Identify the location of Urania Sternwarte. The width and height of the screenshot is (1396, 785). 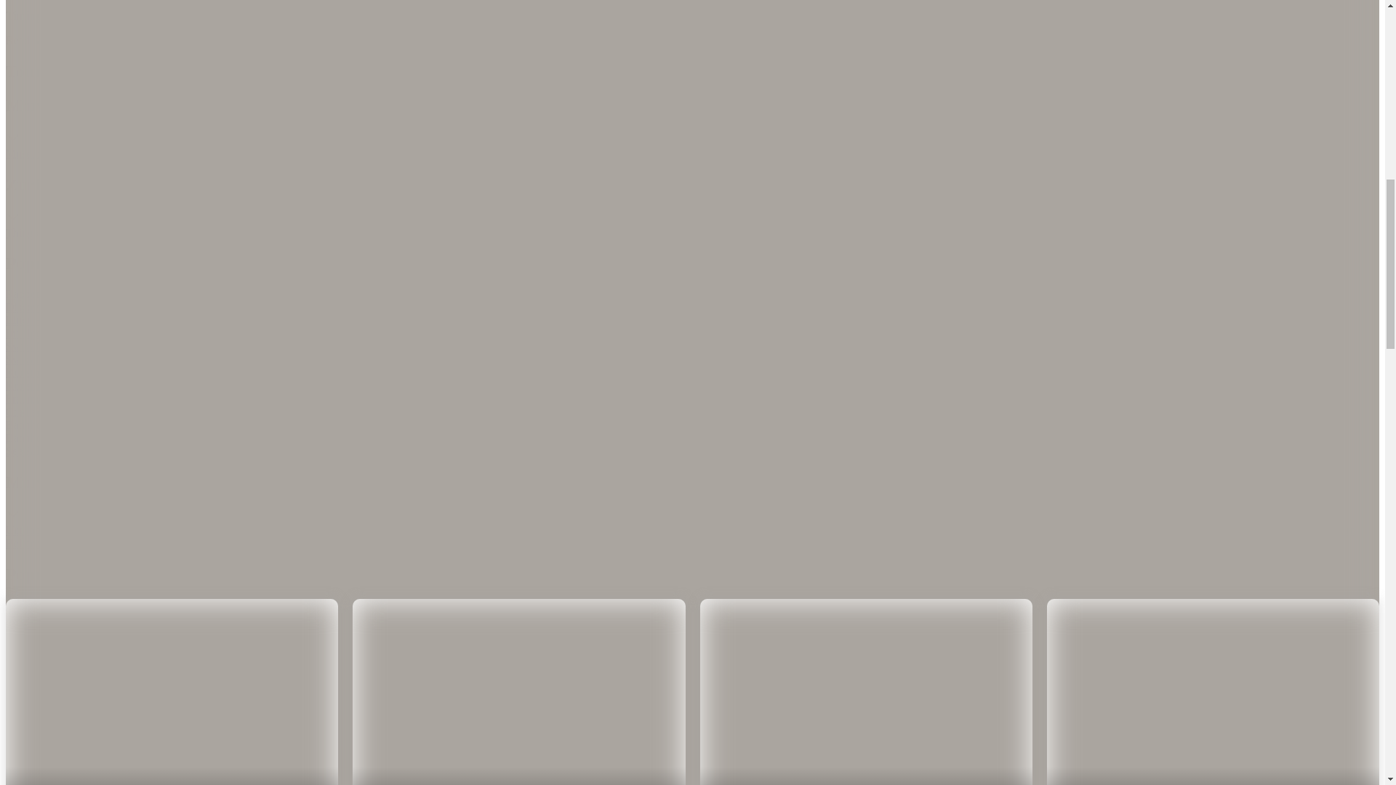
(1272, 530).